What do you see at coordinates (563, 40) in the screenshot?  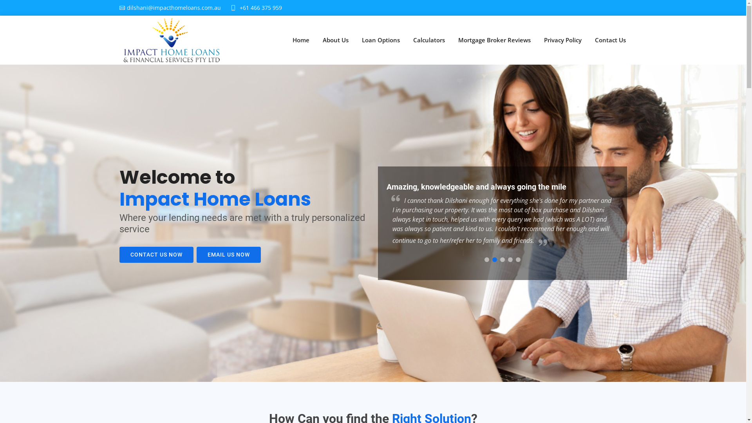 I see `Privacy Policy` at bounding box center [563, 40].